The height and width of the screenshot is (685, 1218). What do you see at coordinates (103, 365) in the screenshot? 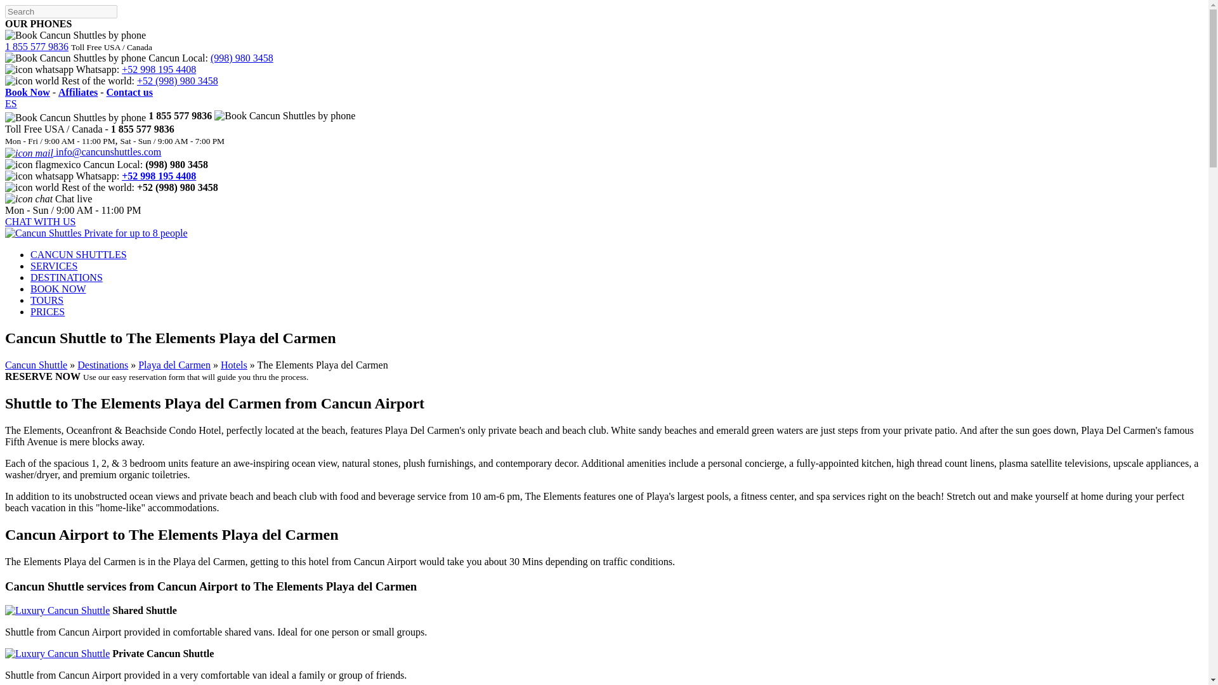
I see `Cancun Shuttle from Cancun to Tulum` at bounding box center [103, 365].